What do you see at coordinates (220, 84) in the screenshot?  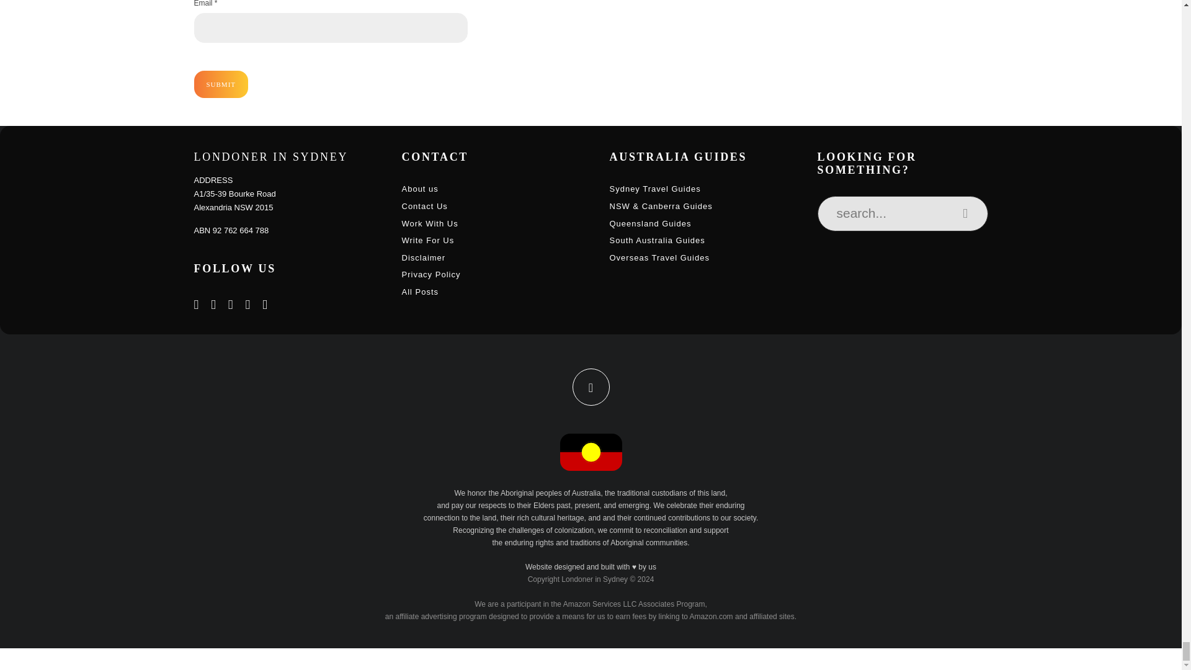 I see `Submit` at bounding box center [220, 84].